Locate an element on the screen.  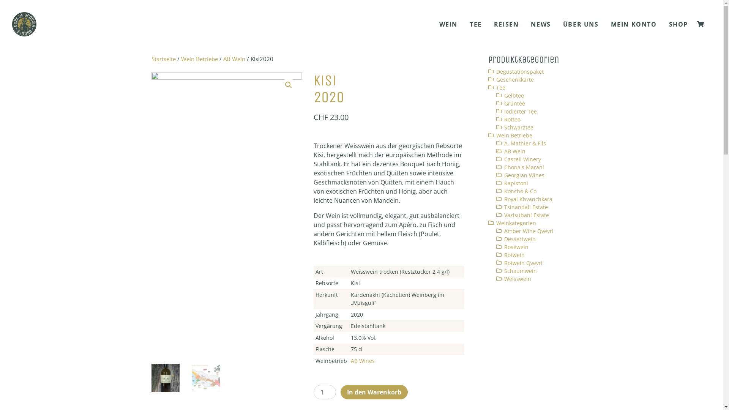
AB Wein is located at coordinates (234, 59).